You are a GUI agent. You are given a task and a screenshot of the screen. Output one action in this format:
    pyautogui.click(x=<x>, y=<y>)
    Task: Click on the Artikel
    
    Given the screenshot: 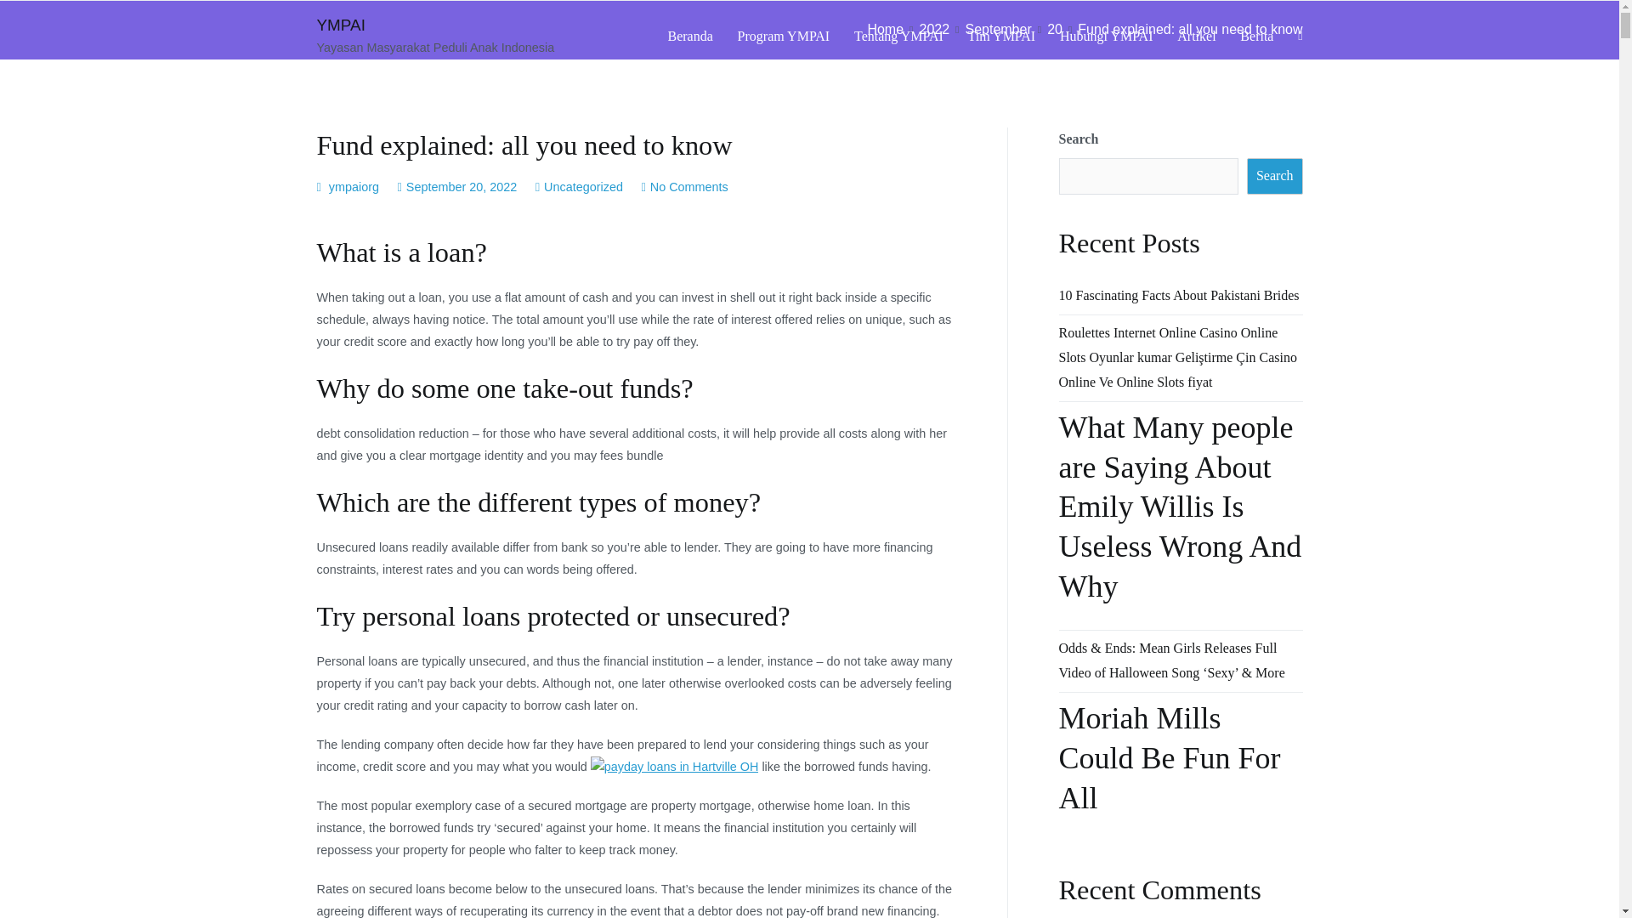 What is the action you would take?
    pyautogui.click(x=1196, y=37)
    